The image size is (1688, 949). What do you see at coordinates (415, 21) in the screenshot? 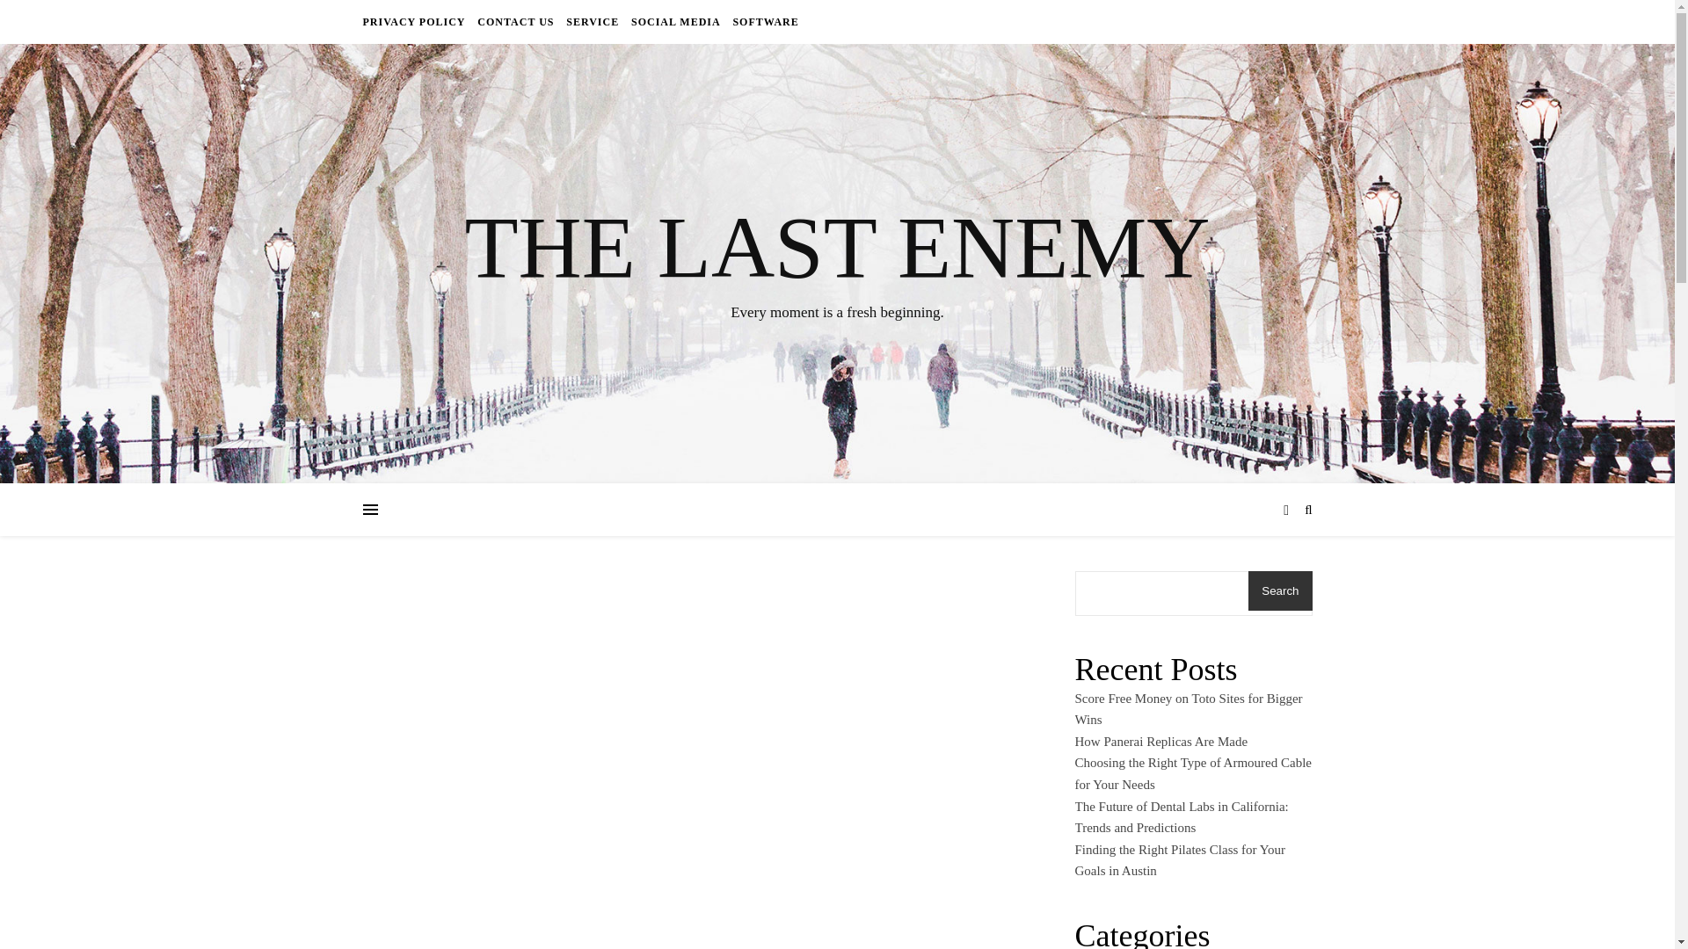
I see `PRIVACY POLICY` at bounding box center [415, 21].